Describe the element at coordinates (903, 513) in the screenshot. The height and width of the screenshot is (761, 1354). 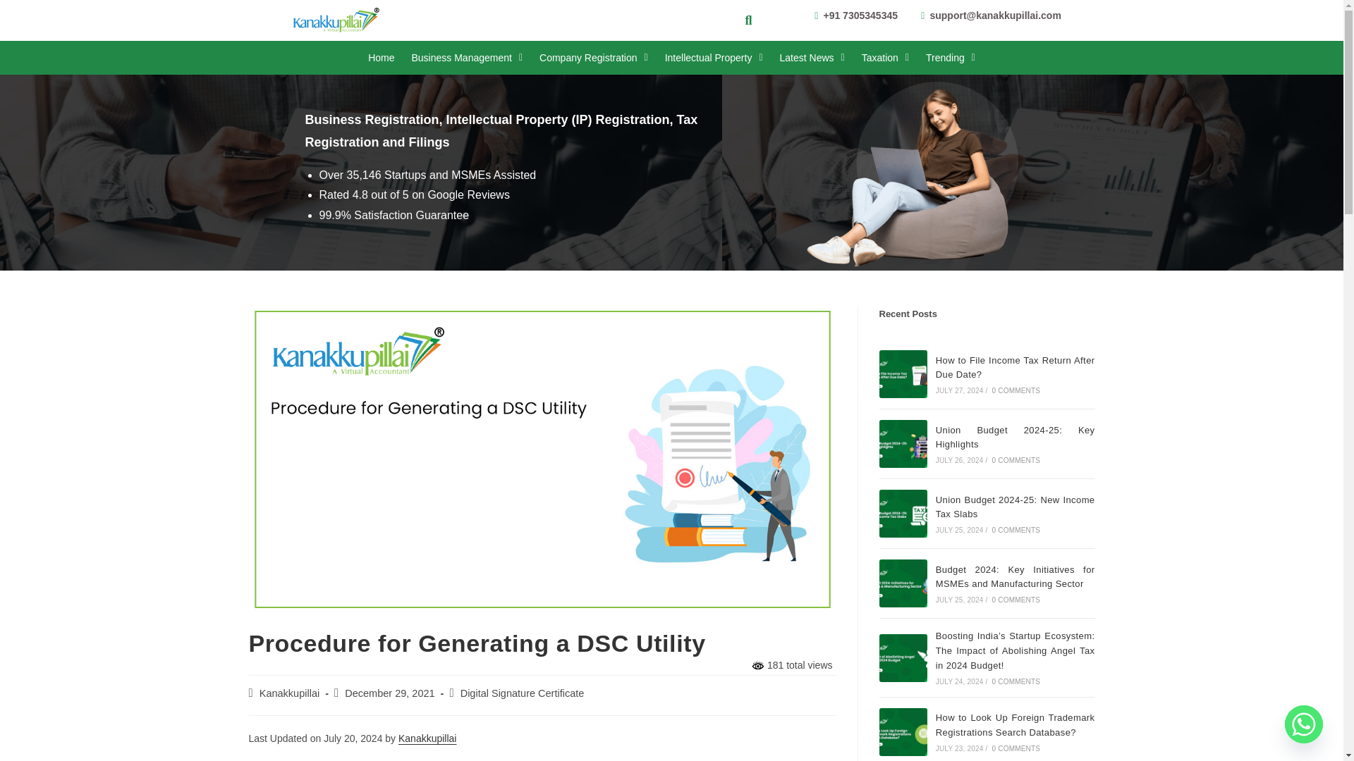
I see `Union Budget 2024-25: New Income Tax Slabs` at that location.